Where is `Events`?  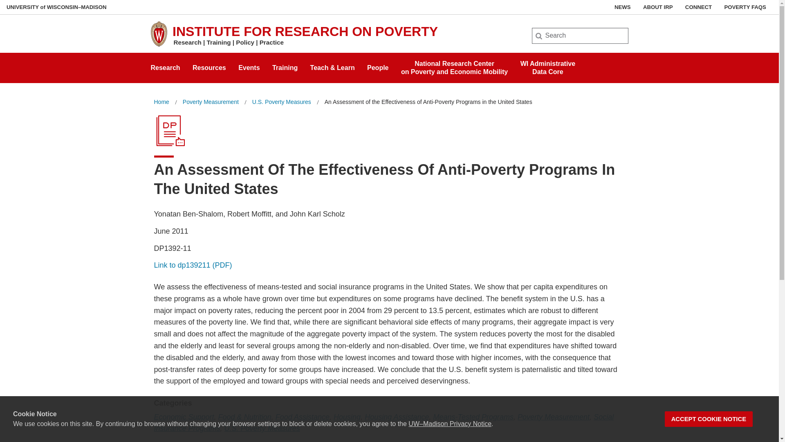 Events is located at coordinates (20, 9).